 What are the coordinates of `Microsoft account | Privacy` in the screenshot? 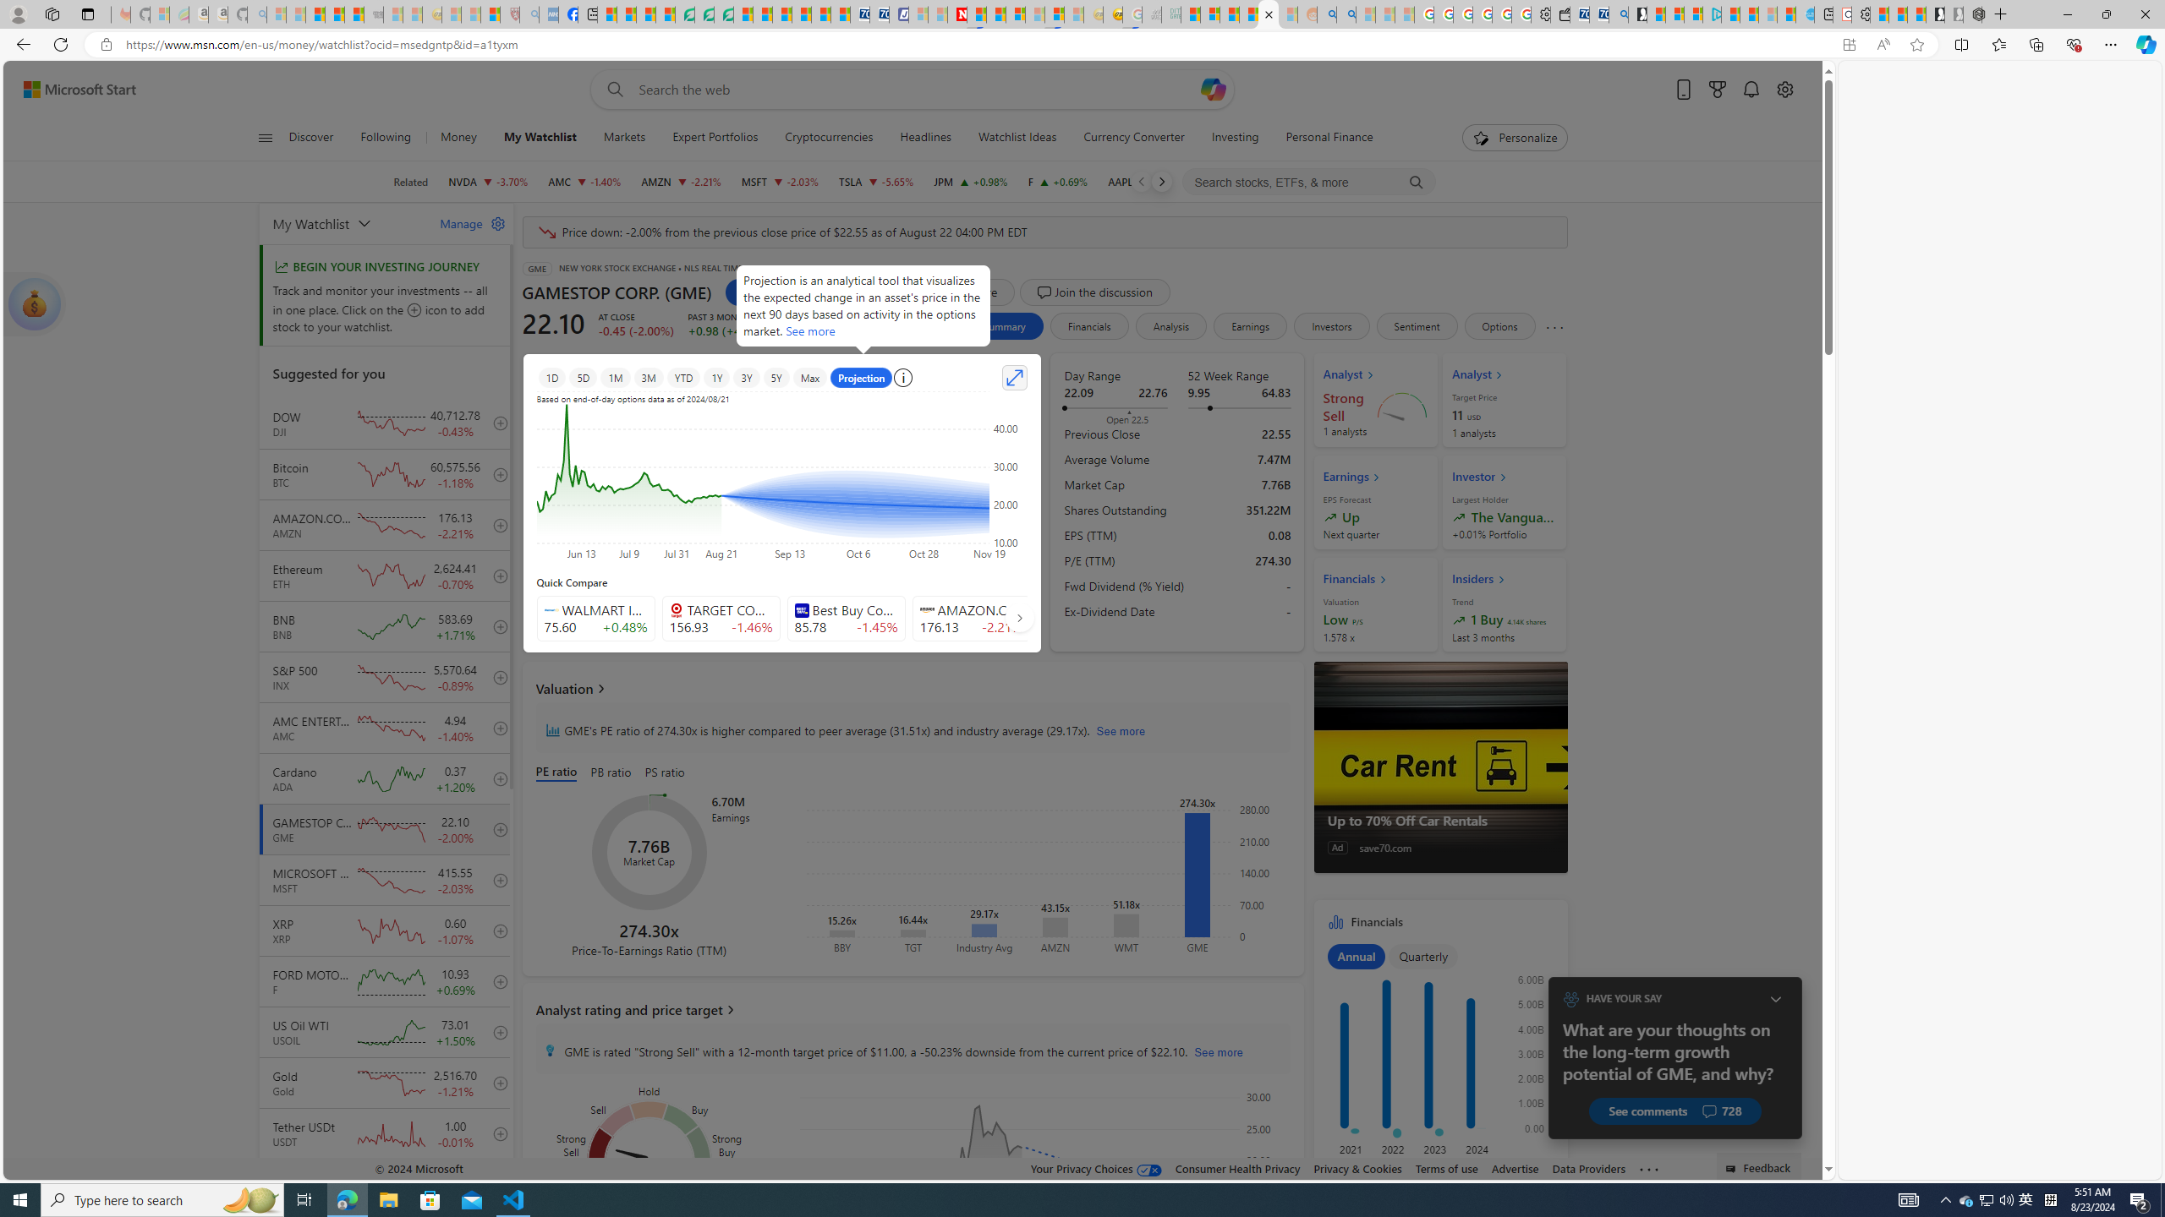 It's located at (1694, 14).